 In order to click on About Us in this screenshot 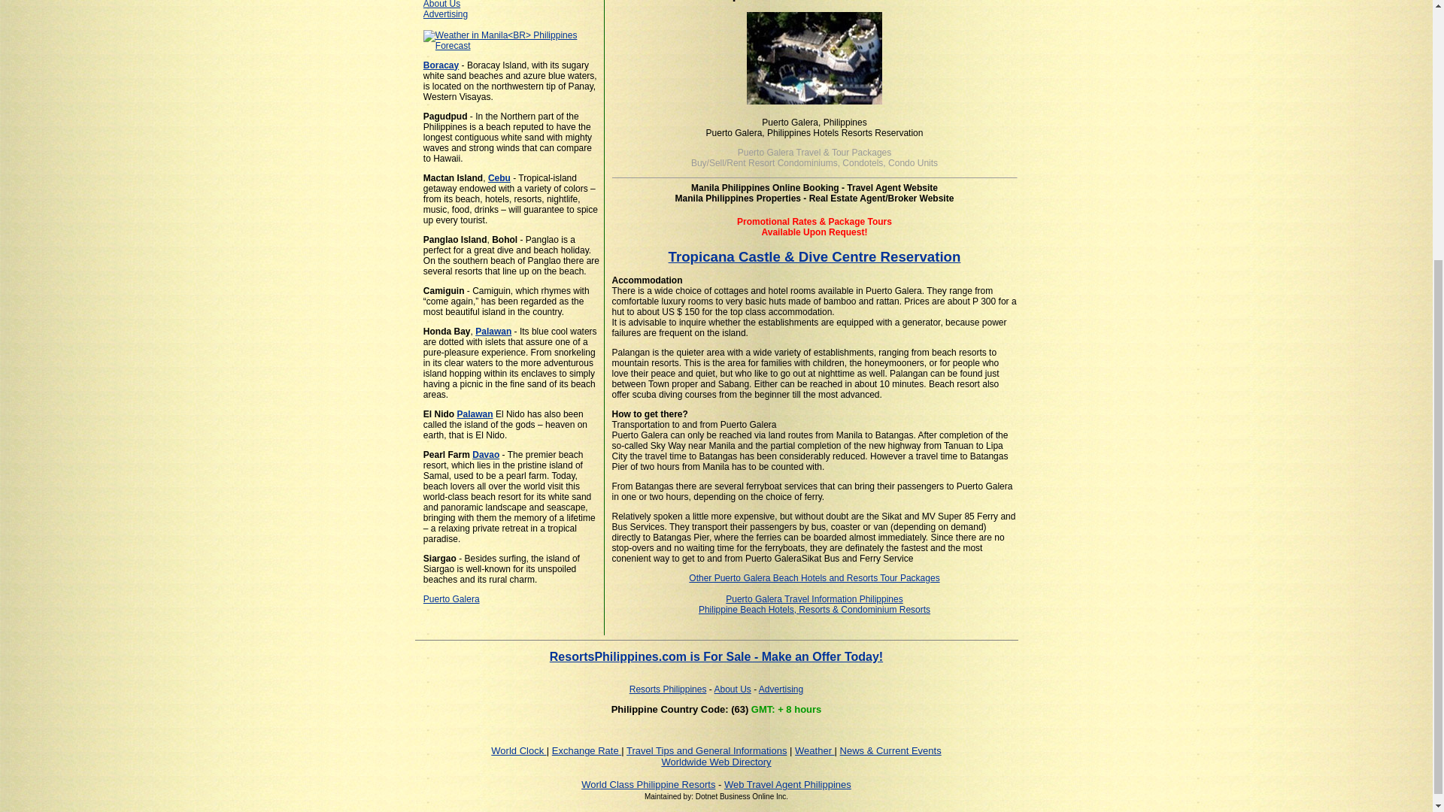, I will do `click(441, 5)`.